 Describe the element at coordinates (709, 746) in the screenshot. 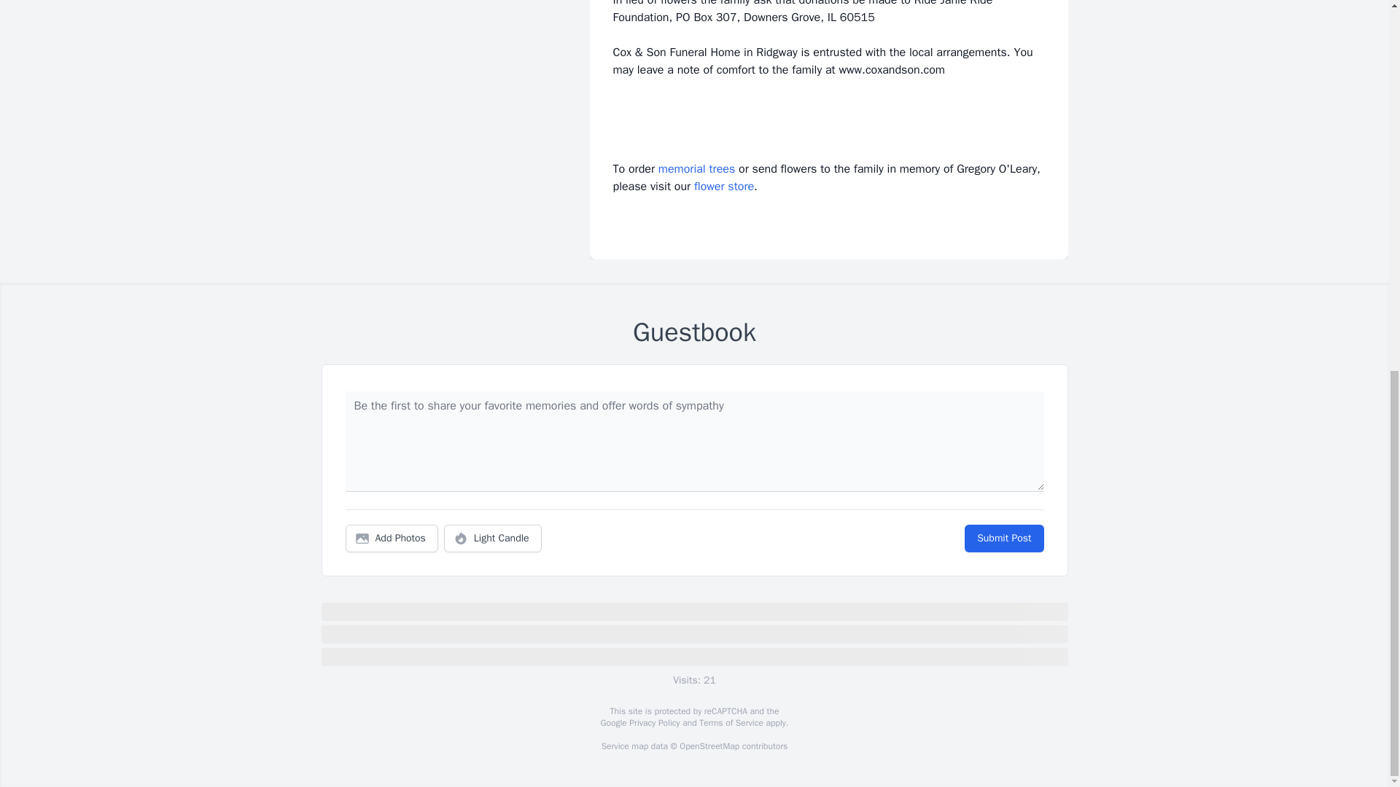

I see `OpenStreetMap` at that location.